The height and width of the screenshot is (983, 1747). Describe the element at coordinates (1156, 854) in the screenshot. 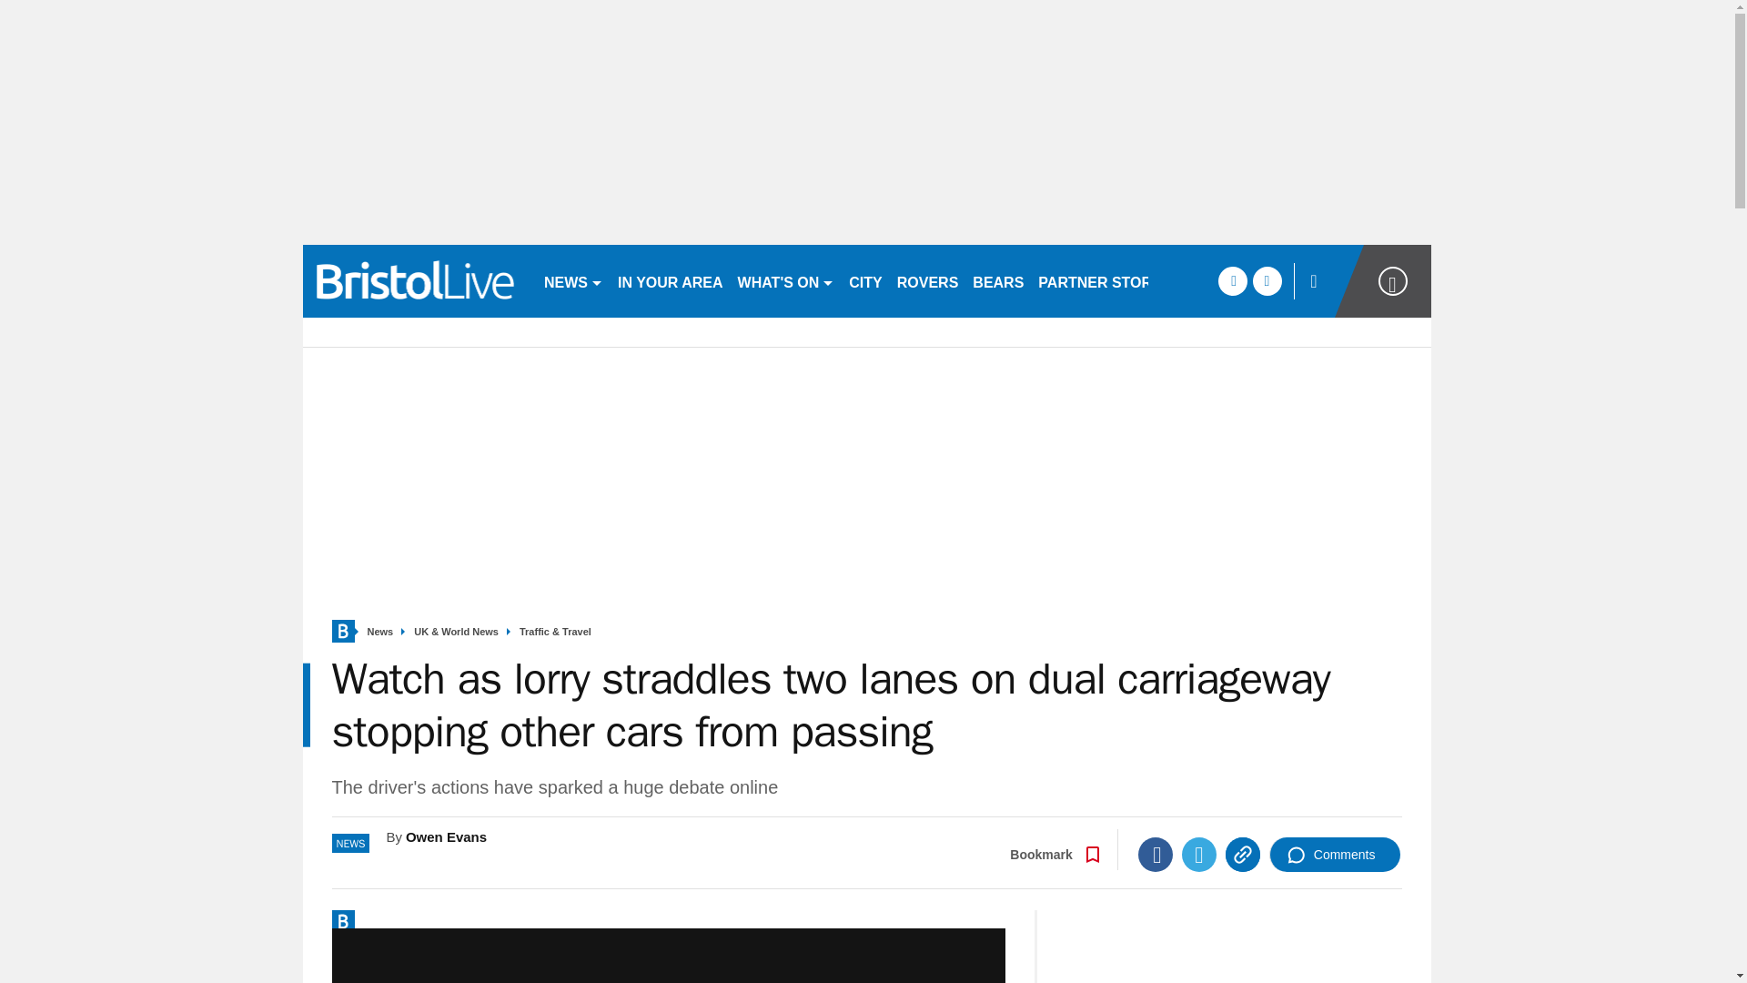

I see `Facebook` at that location.